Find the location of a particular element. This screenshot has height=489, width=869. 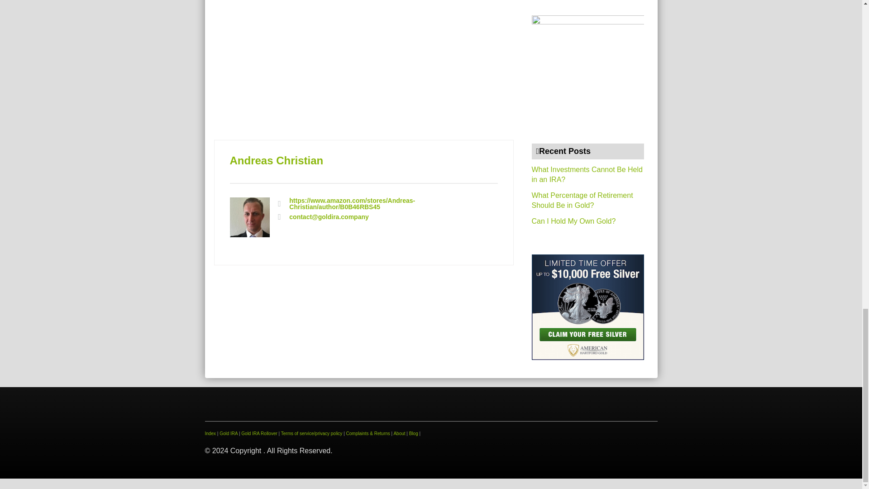

Index is located at coordinates (210, 433).